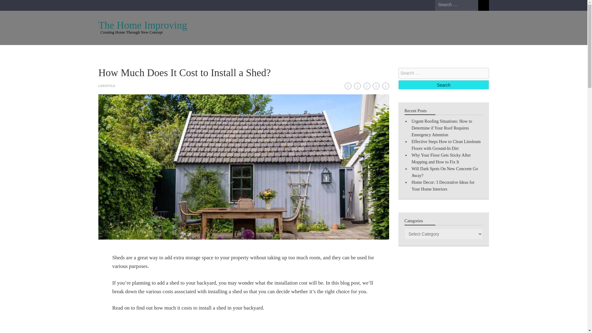 This screenshot has height=333, width=592. What do you see at coordinates (443, 85) in the screenshot?
I see `Search` at bounding box center [443, 85].